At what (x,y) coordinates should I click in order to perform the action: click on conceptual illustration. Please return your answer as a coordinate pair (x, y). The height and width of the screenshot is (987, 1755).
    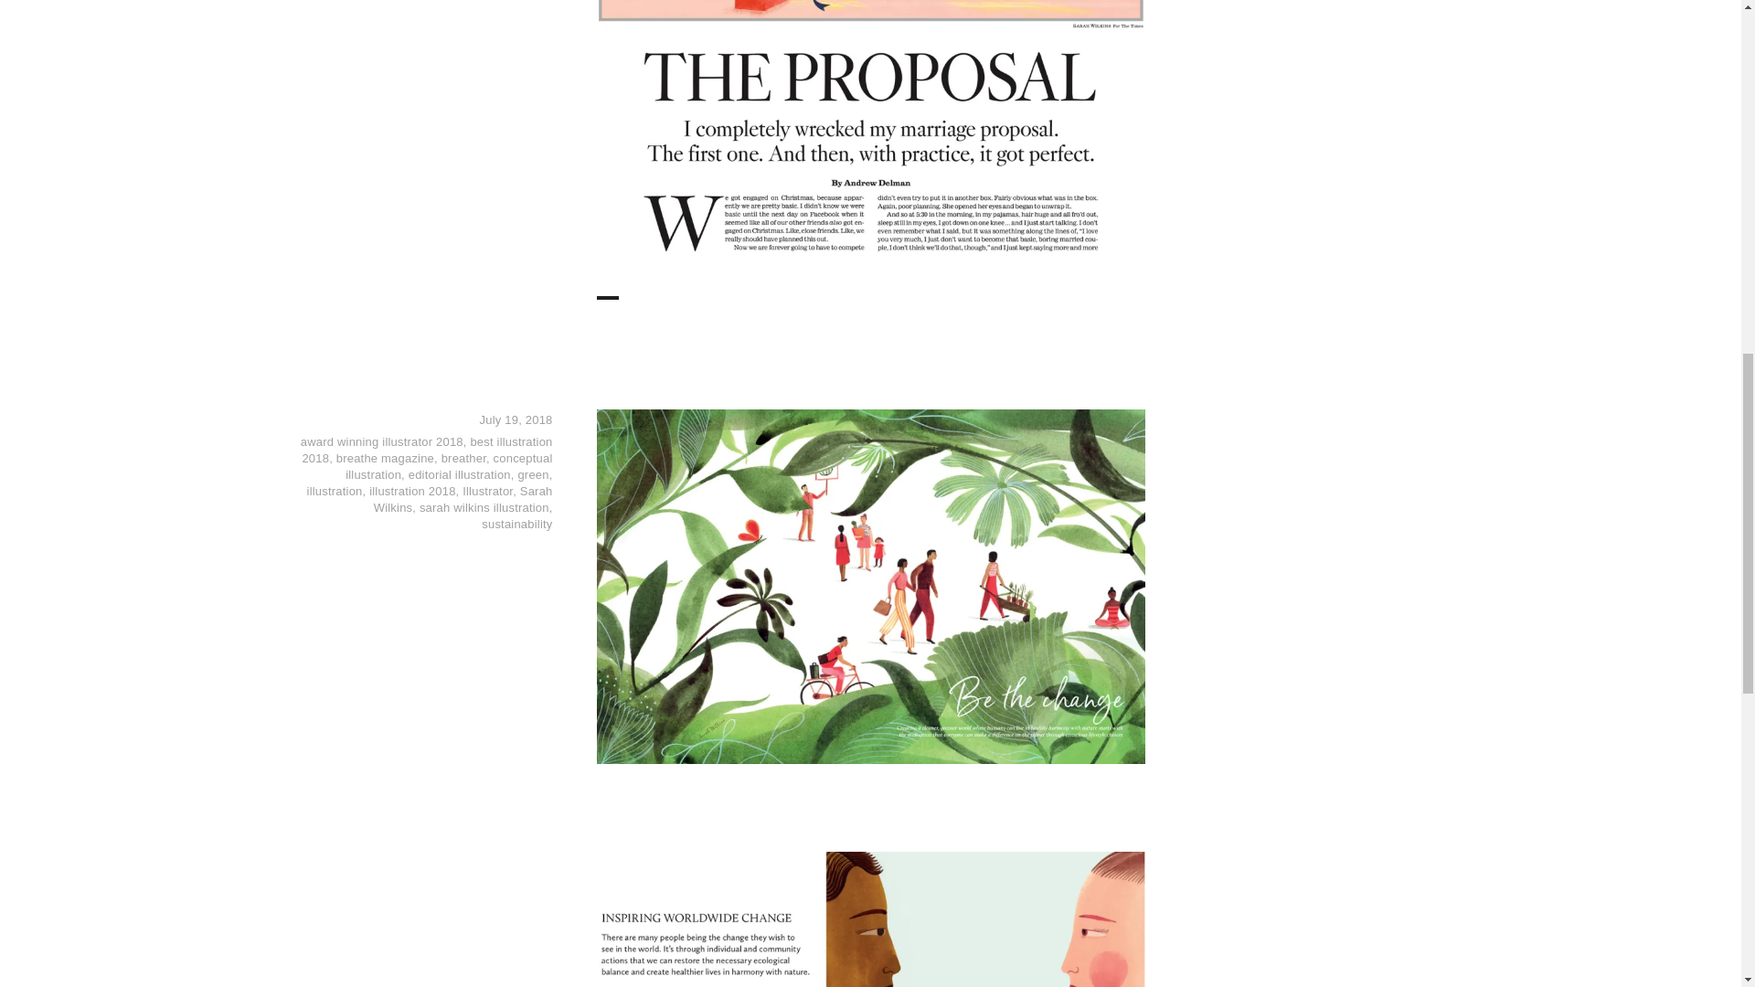
    Looking at the image, I should click on (449, 466).